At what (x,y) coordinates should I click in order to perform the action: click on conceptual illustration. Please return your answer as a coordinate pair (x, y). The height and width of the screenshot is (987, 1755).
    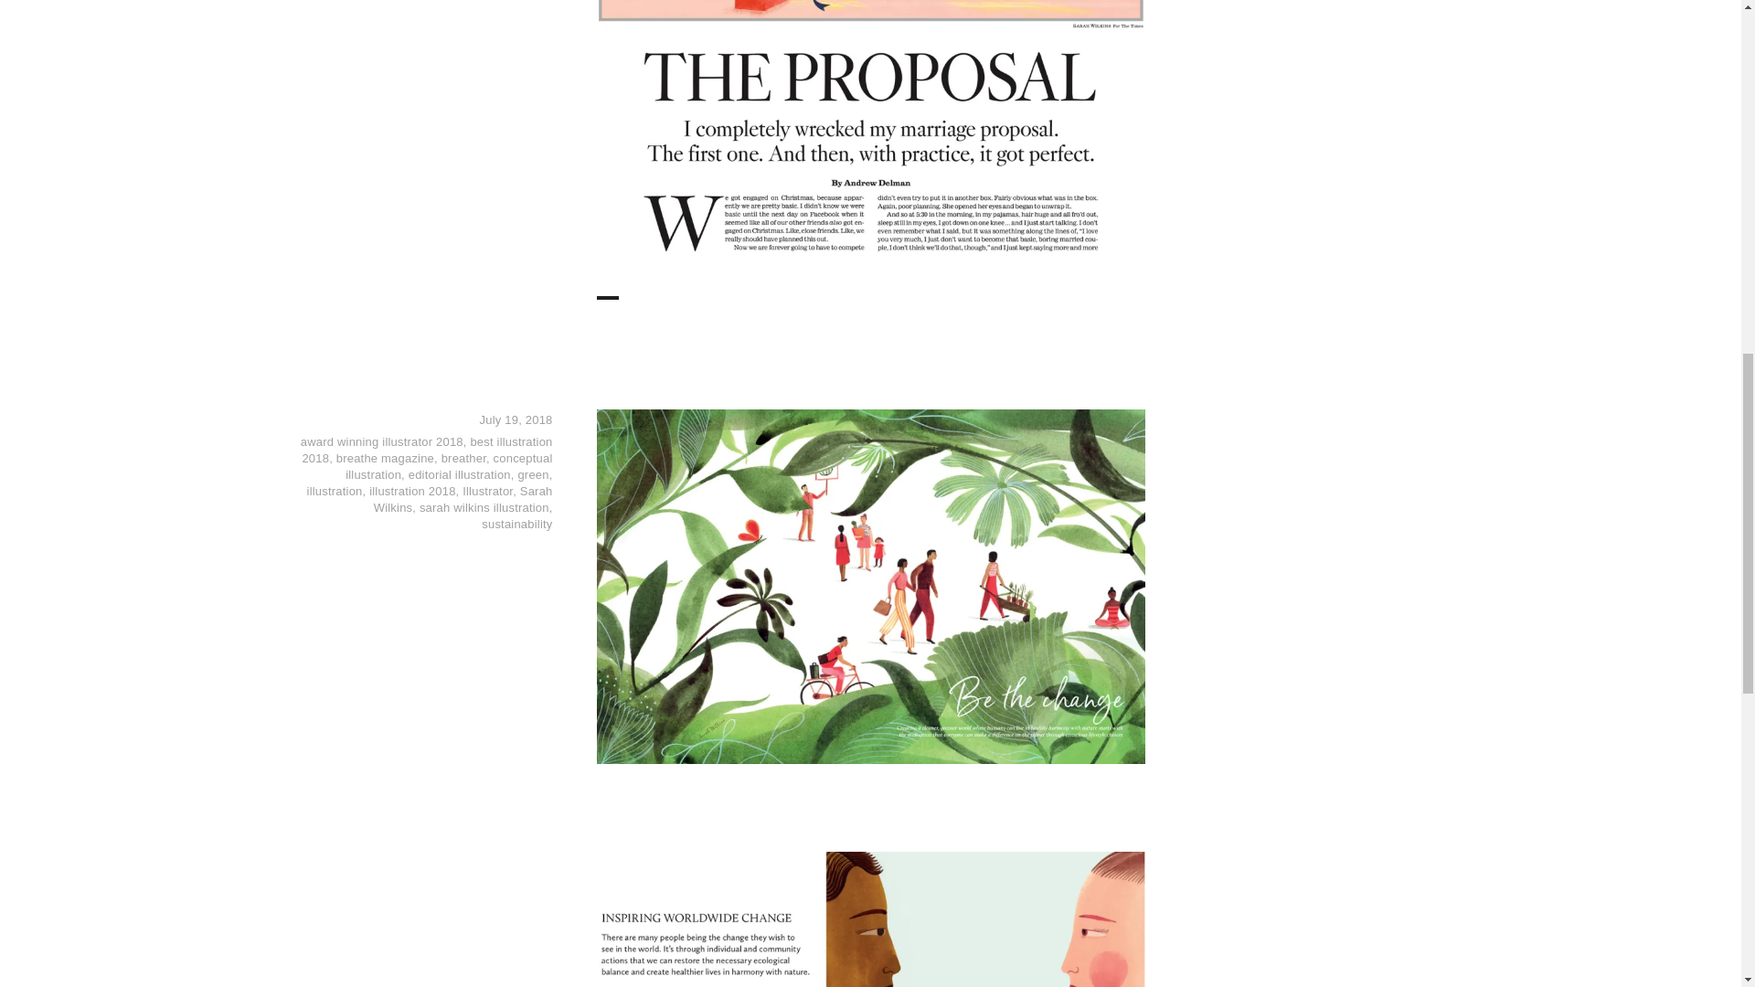
    Looking at the image, I should click on (449, 466).